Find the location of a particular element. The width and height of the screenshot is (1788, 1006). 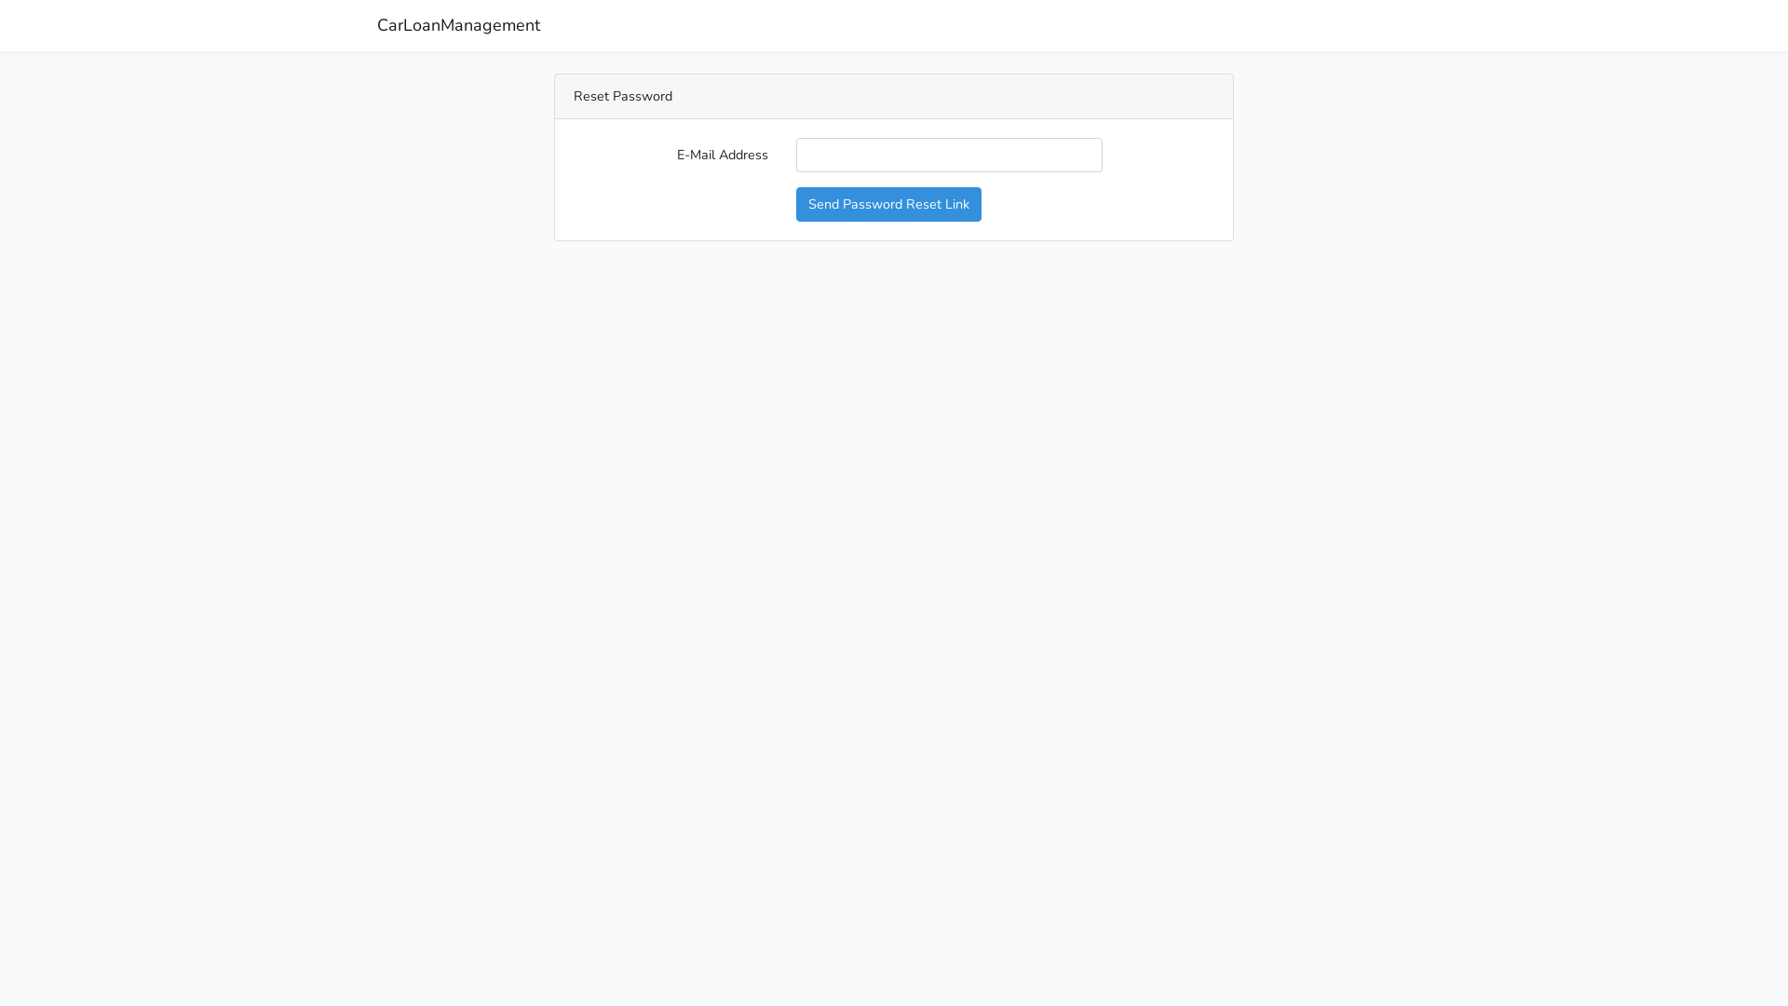

Send Password Reset Link is located at coordinates (888, 205).